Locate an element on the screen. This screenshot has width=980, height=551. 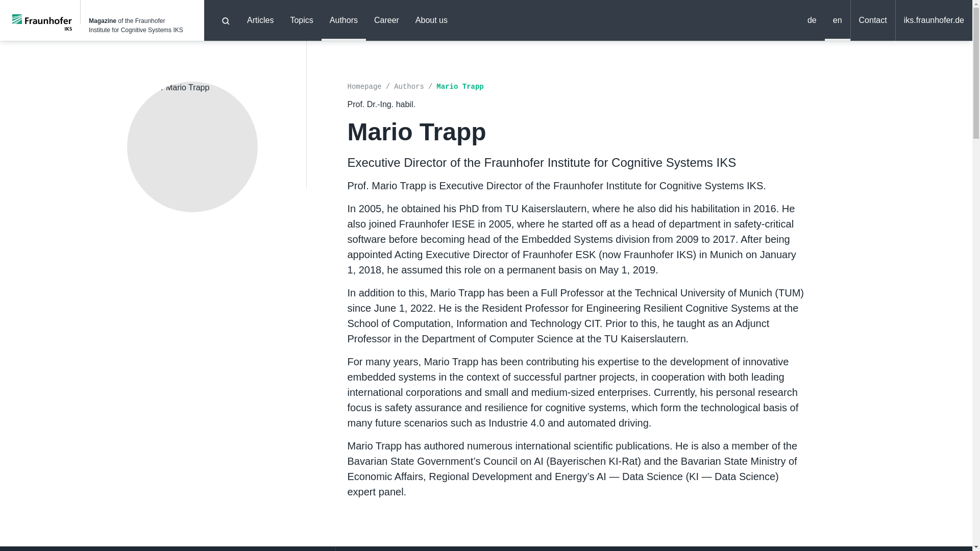
Homepage is located at coordinates (370, 87).